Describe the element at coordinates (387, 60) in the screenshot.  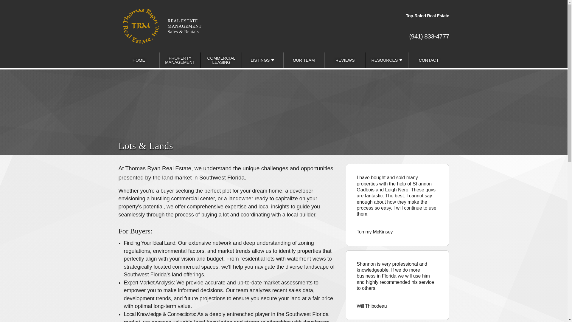
I see `RESOURCES` at that location.